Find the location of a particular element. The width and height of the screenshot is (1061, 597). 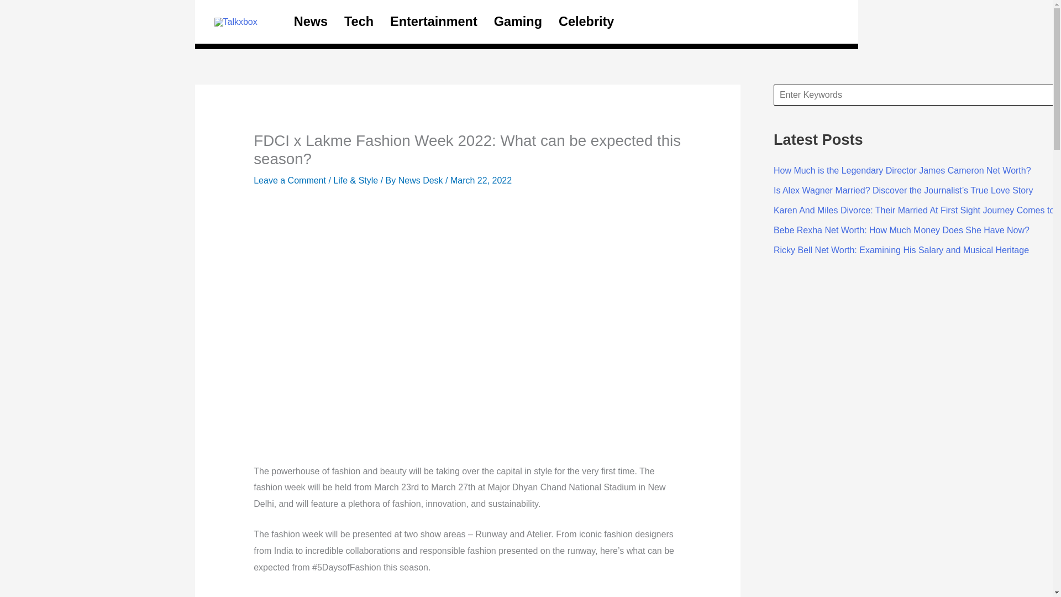

News is located at coordinates (311, 21).